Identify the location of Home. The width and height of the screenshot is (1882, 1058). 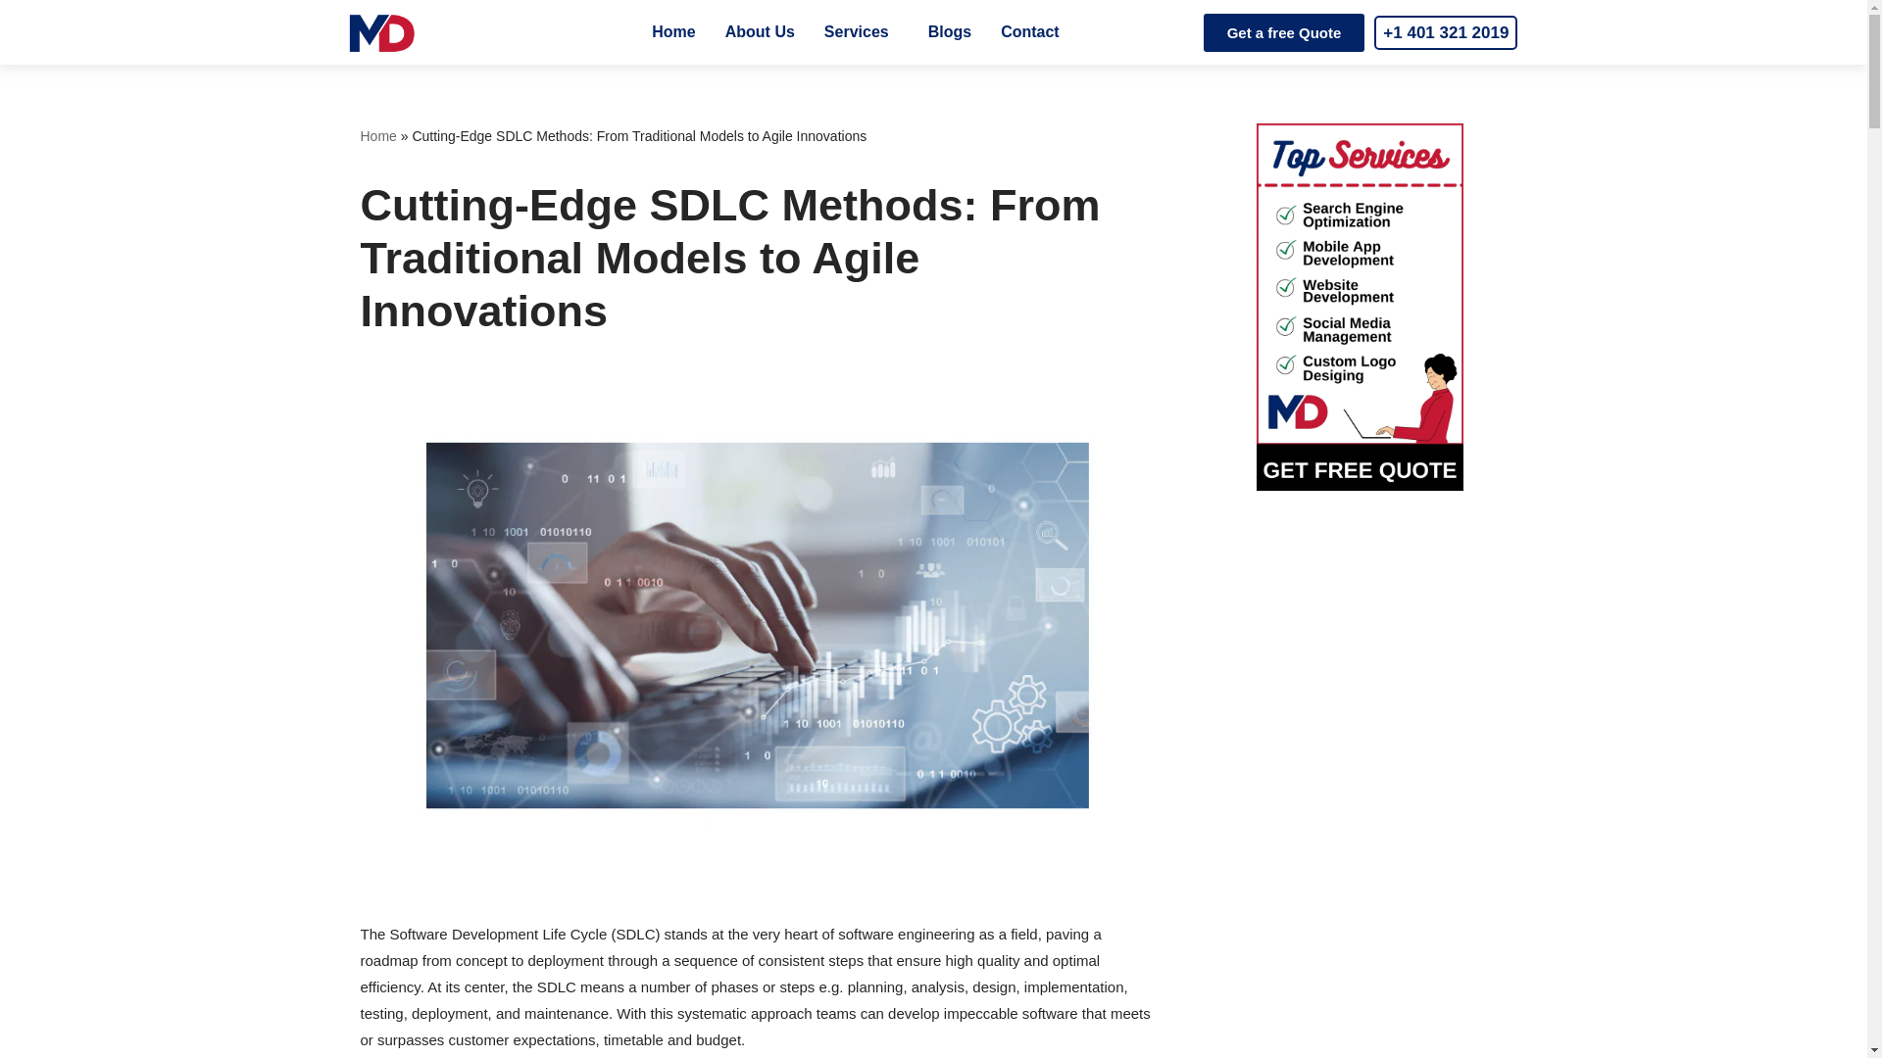
(672, 31).